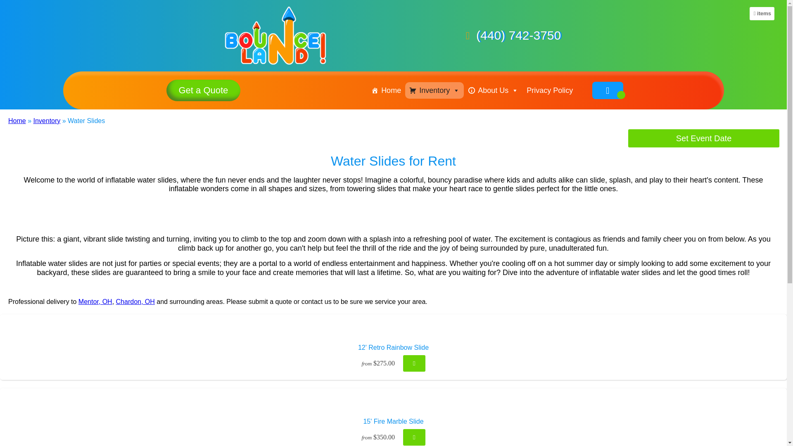 This screenshot has height=446, width=793. Describe the element at coordinates (46, 121) in the screenshot. I see `Inventory` at that location.